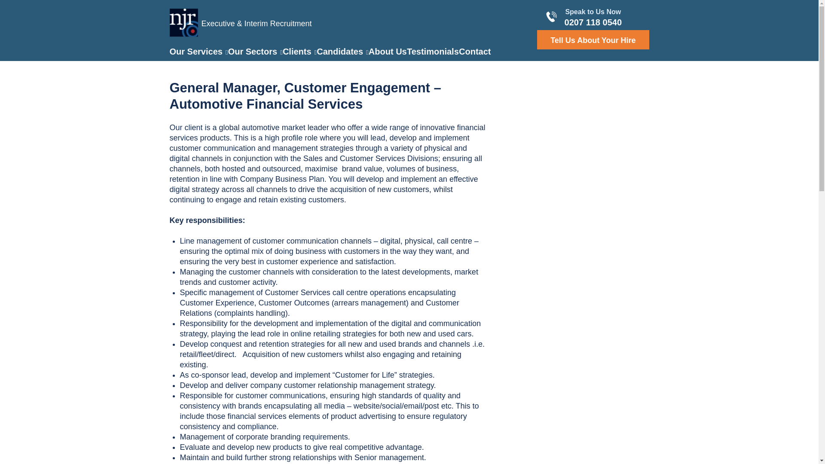 Image resolution: width=825 pixels, height=464 pixels. What do you see at coordinates (255, 52) in the screenshot?
I see `Our Sectors` at bounding box center [255, 52].